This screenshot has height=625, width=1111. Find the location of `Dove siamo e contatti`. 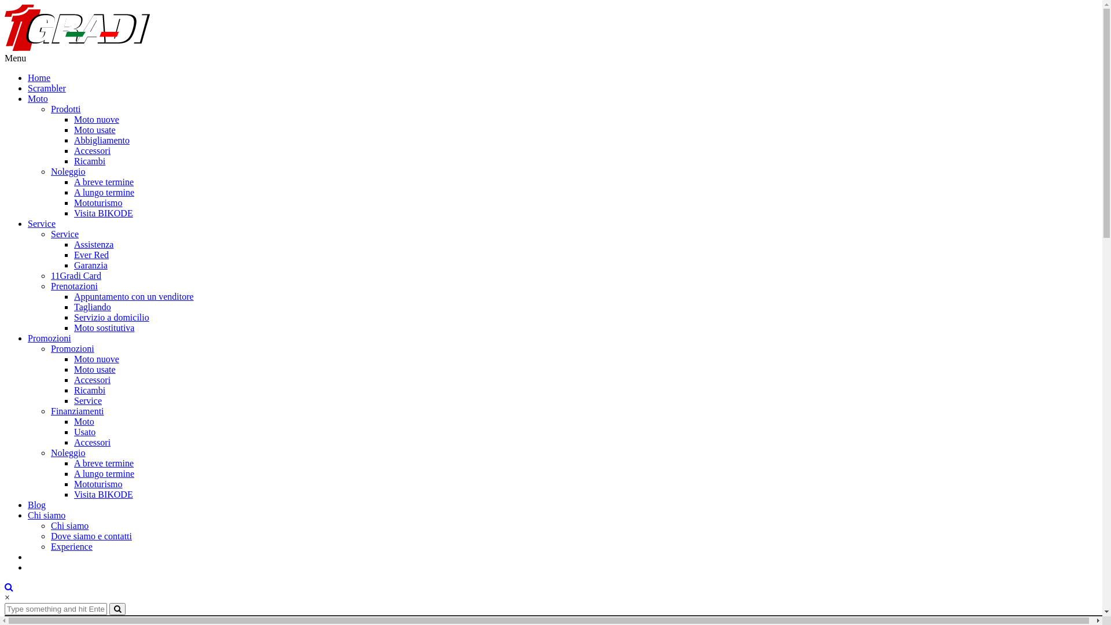

Dove siamo e contatti is located at coordinates (91, 536).